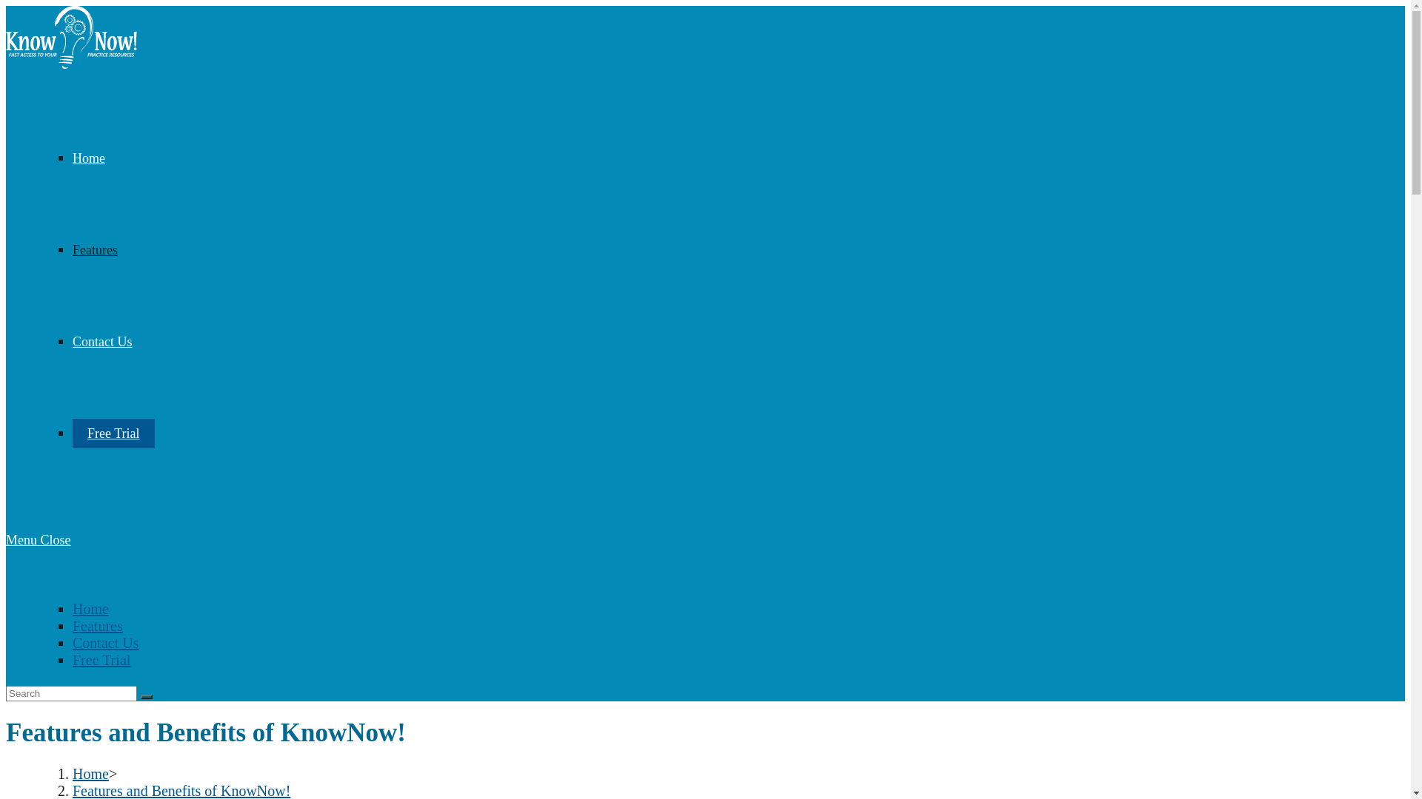  Describe the element at coordinates (90, 609) in the screenshot. I see `Home` at that location.